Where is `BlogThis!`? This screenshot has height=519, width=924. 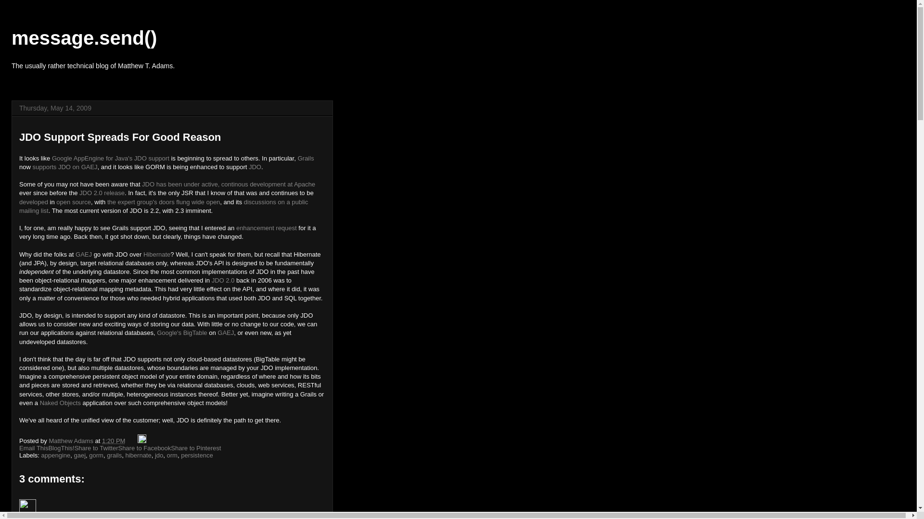 BlogThis! is located at coordinates (61, 448).